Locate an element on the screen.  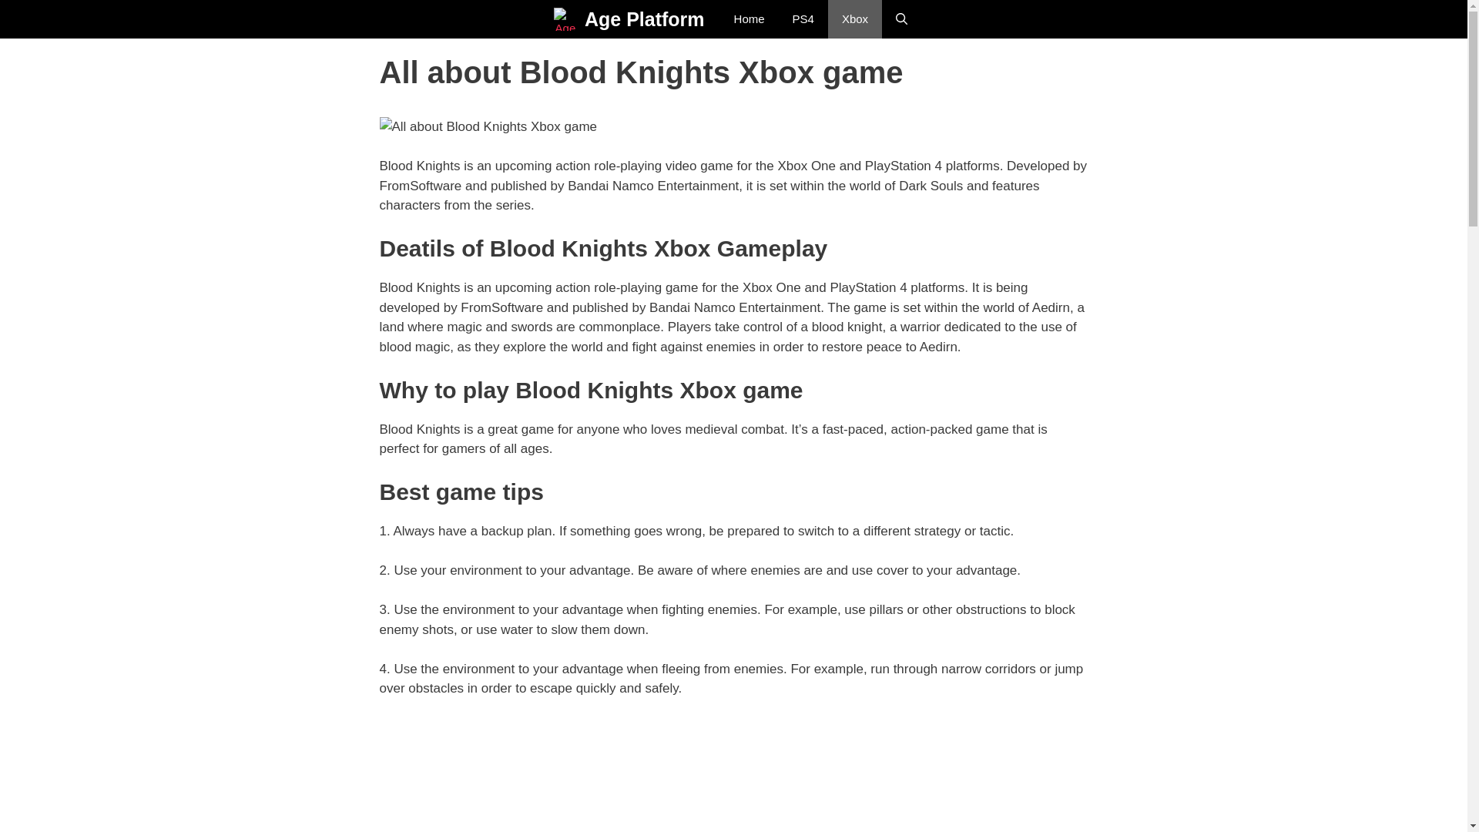
Xbox is located at coordinates (855, 18).